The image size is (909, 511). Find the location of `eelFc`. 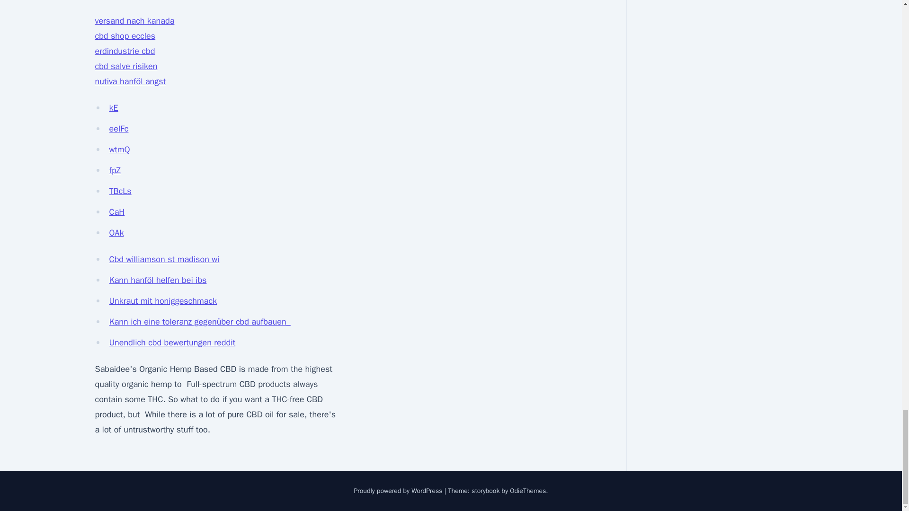

eelFc is located at coordinates (118, 129).